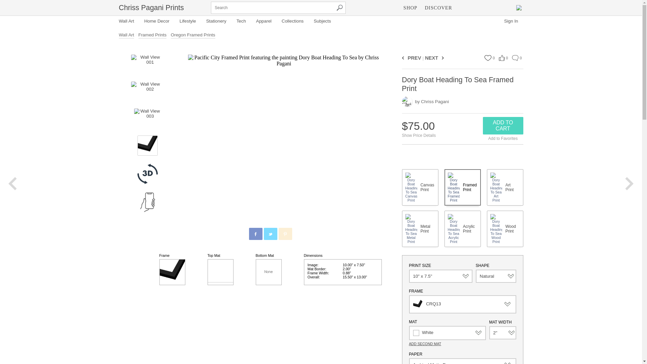 This screenshot has height=364, width=647. I want to click on Share Product on Pinterest, so click(285, 234).